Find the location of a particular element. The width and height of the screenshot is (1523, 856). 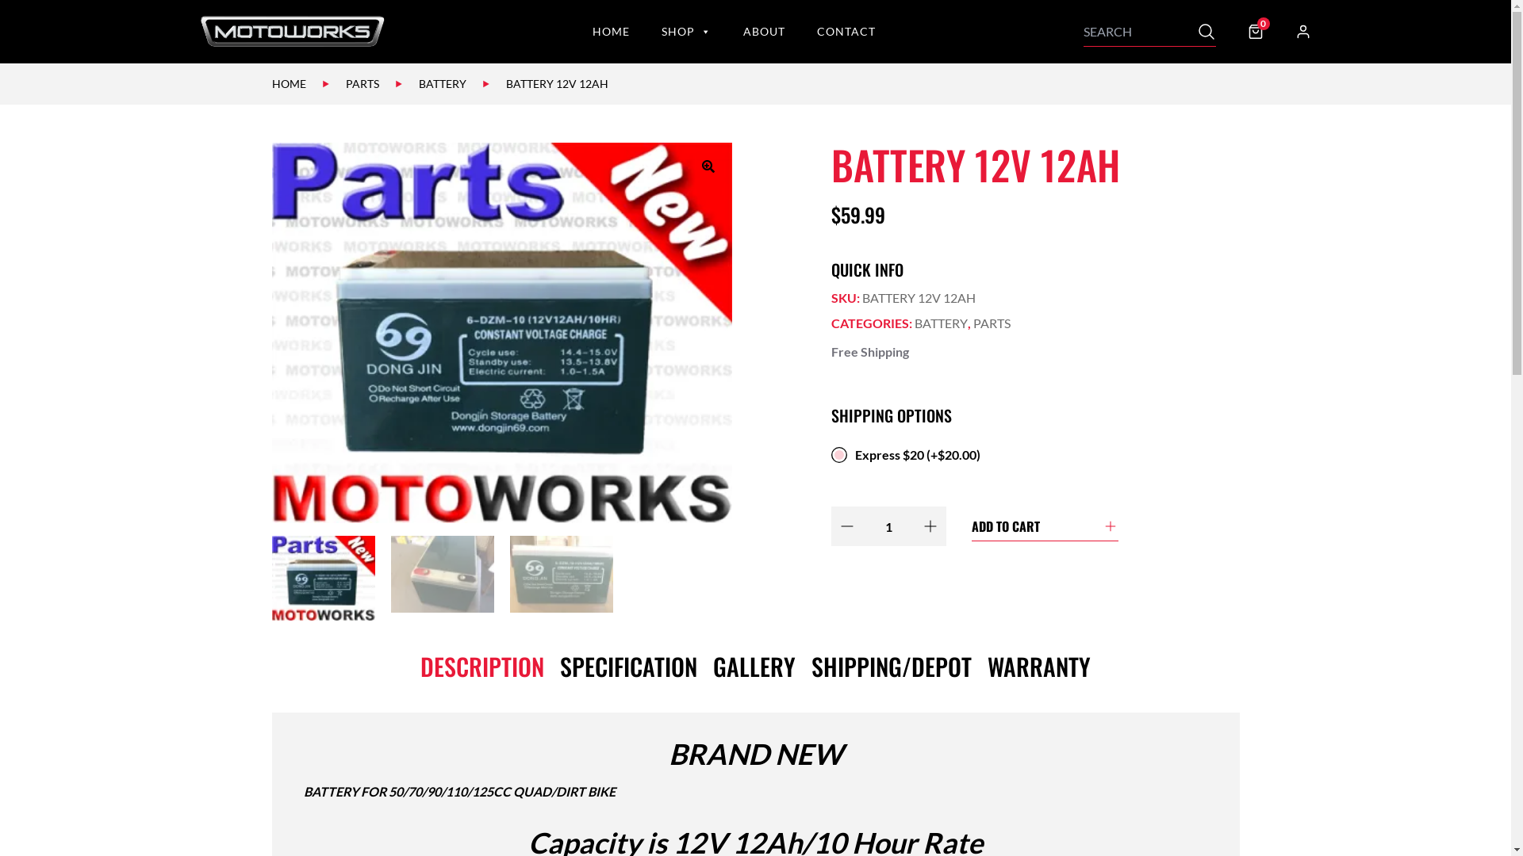

PARTS is located at coordinates (992, 323).